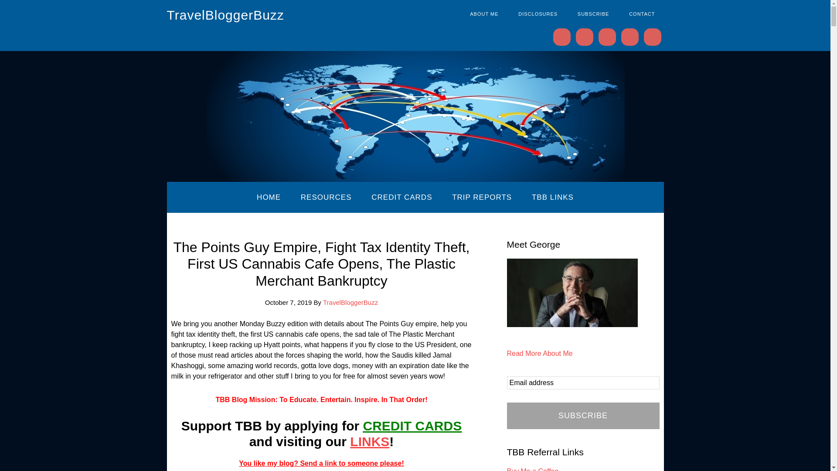  What do you see at coordinates (482, 197) in the screenshot?
I see `TRIP REPORTS` at bounding box center [482, 197].